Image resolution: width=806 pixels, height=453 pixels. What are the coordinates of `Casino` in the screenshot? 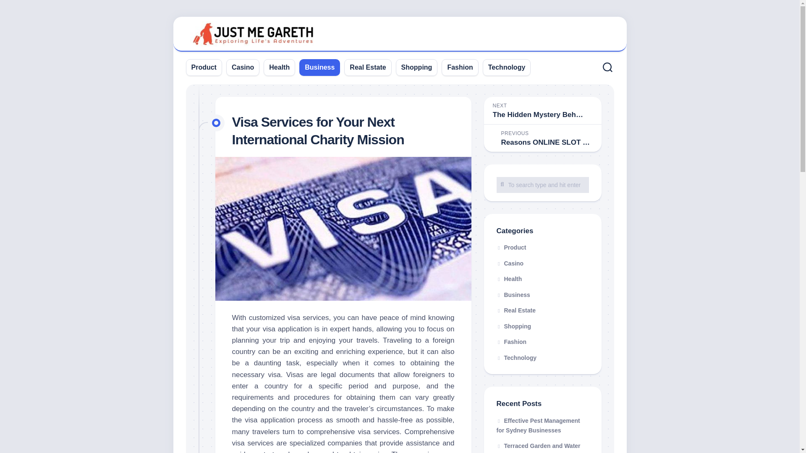 It's located at (542, 264).